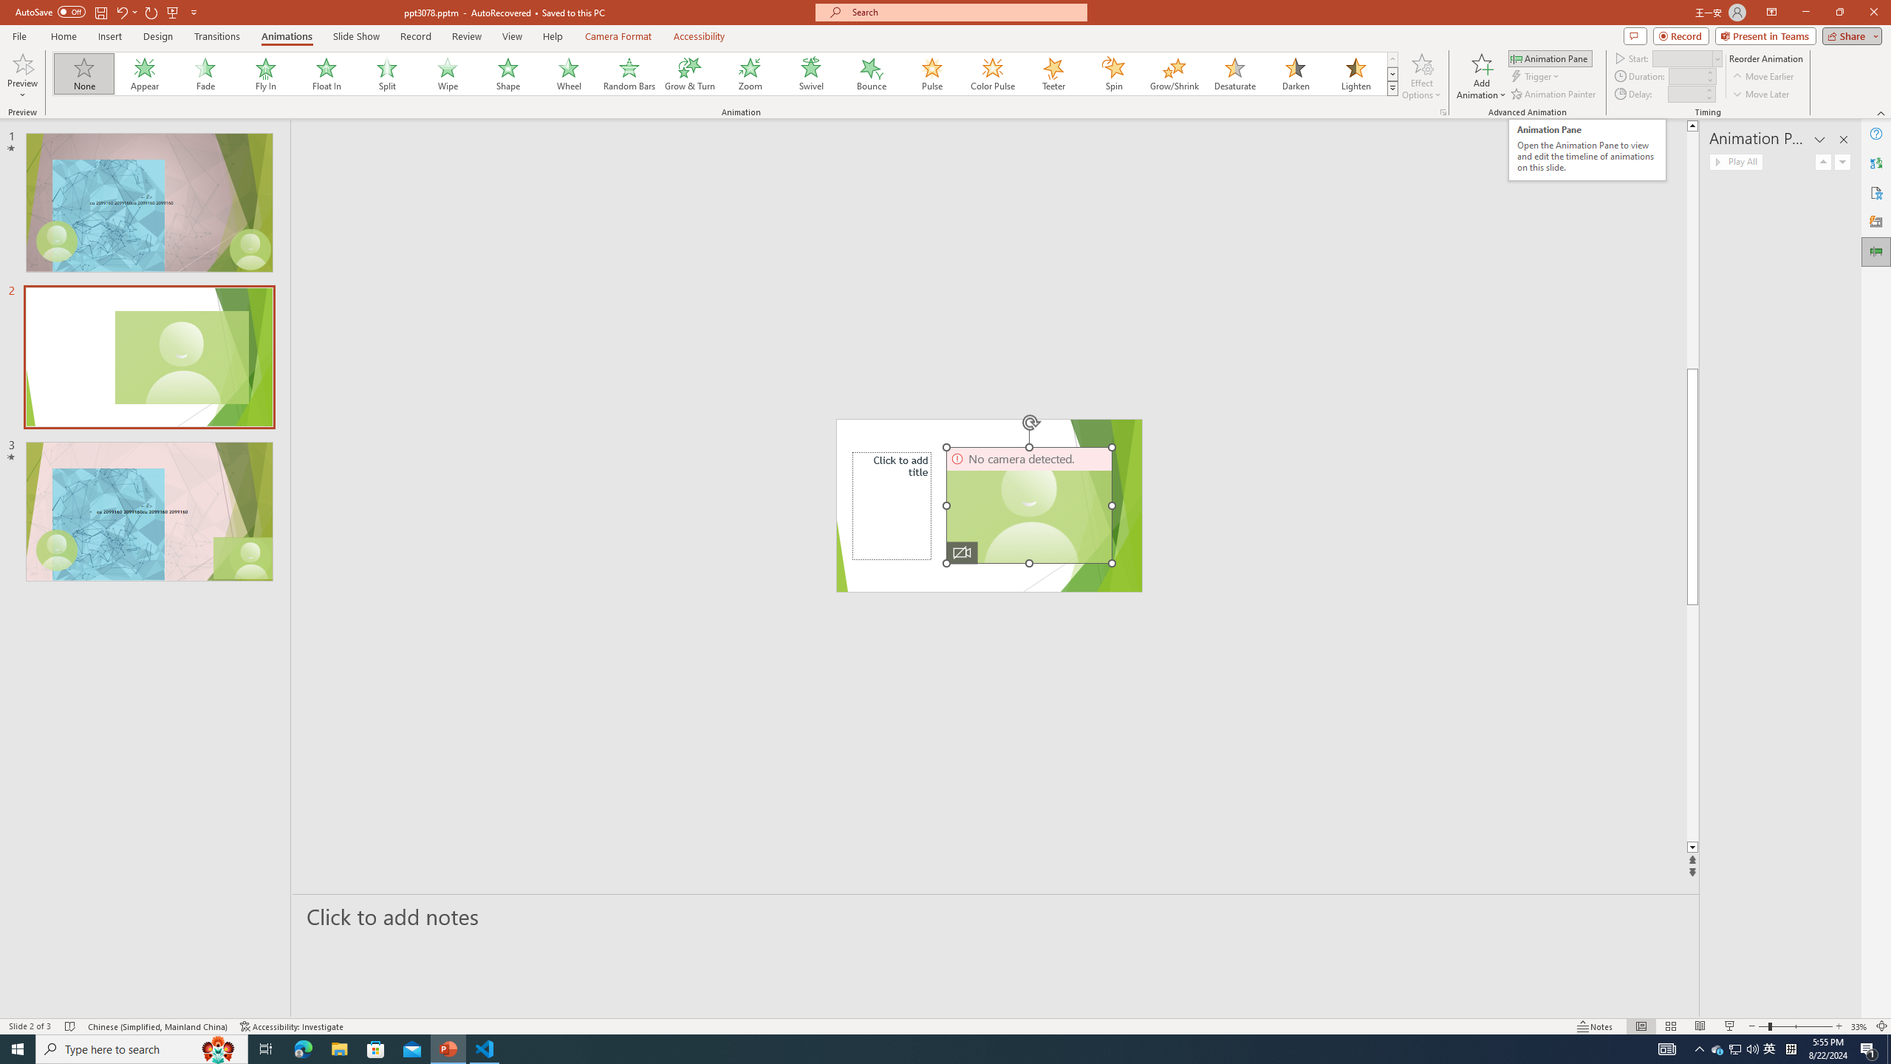 Image resolution: width=1891 pixels, height=1064 pixels. I want to click on AutomationID: AnimationGallery, so click(725, 74).